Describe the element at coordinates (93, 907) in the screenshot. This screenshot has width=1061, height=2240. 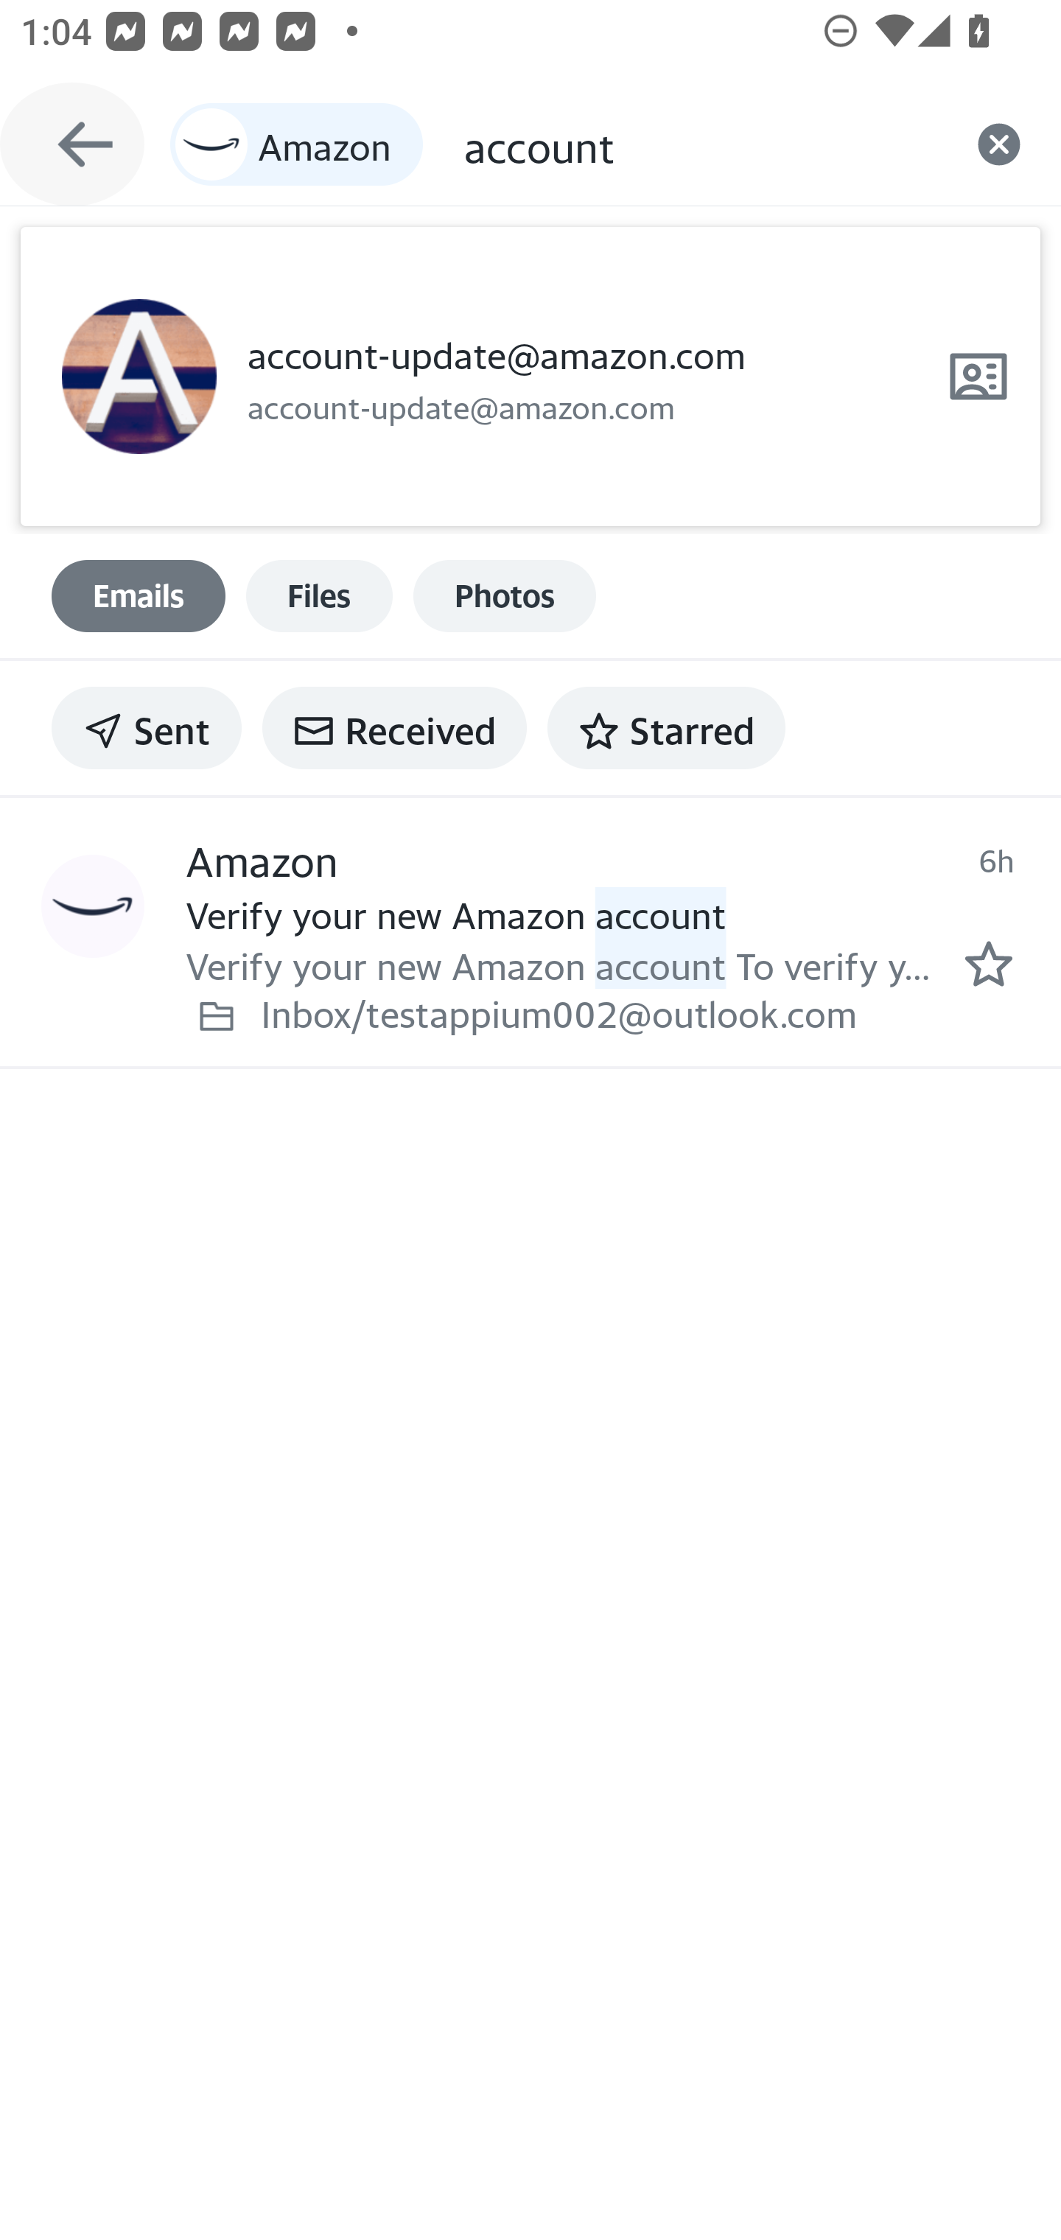
I see `Profile
Amazon` at that location.